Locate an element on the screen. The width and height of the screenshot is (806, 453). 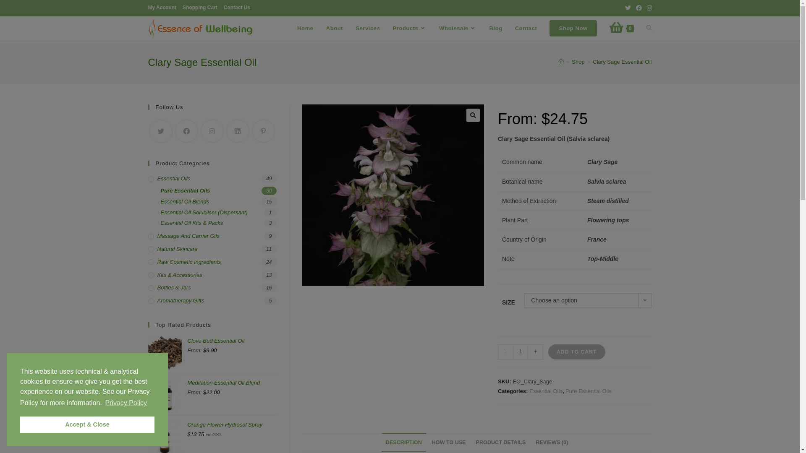
Essential Oil Kits & Packs is located at coordinates (218, 223).